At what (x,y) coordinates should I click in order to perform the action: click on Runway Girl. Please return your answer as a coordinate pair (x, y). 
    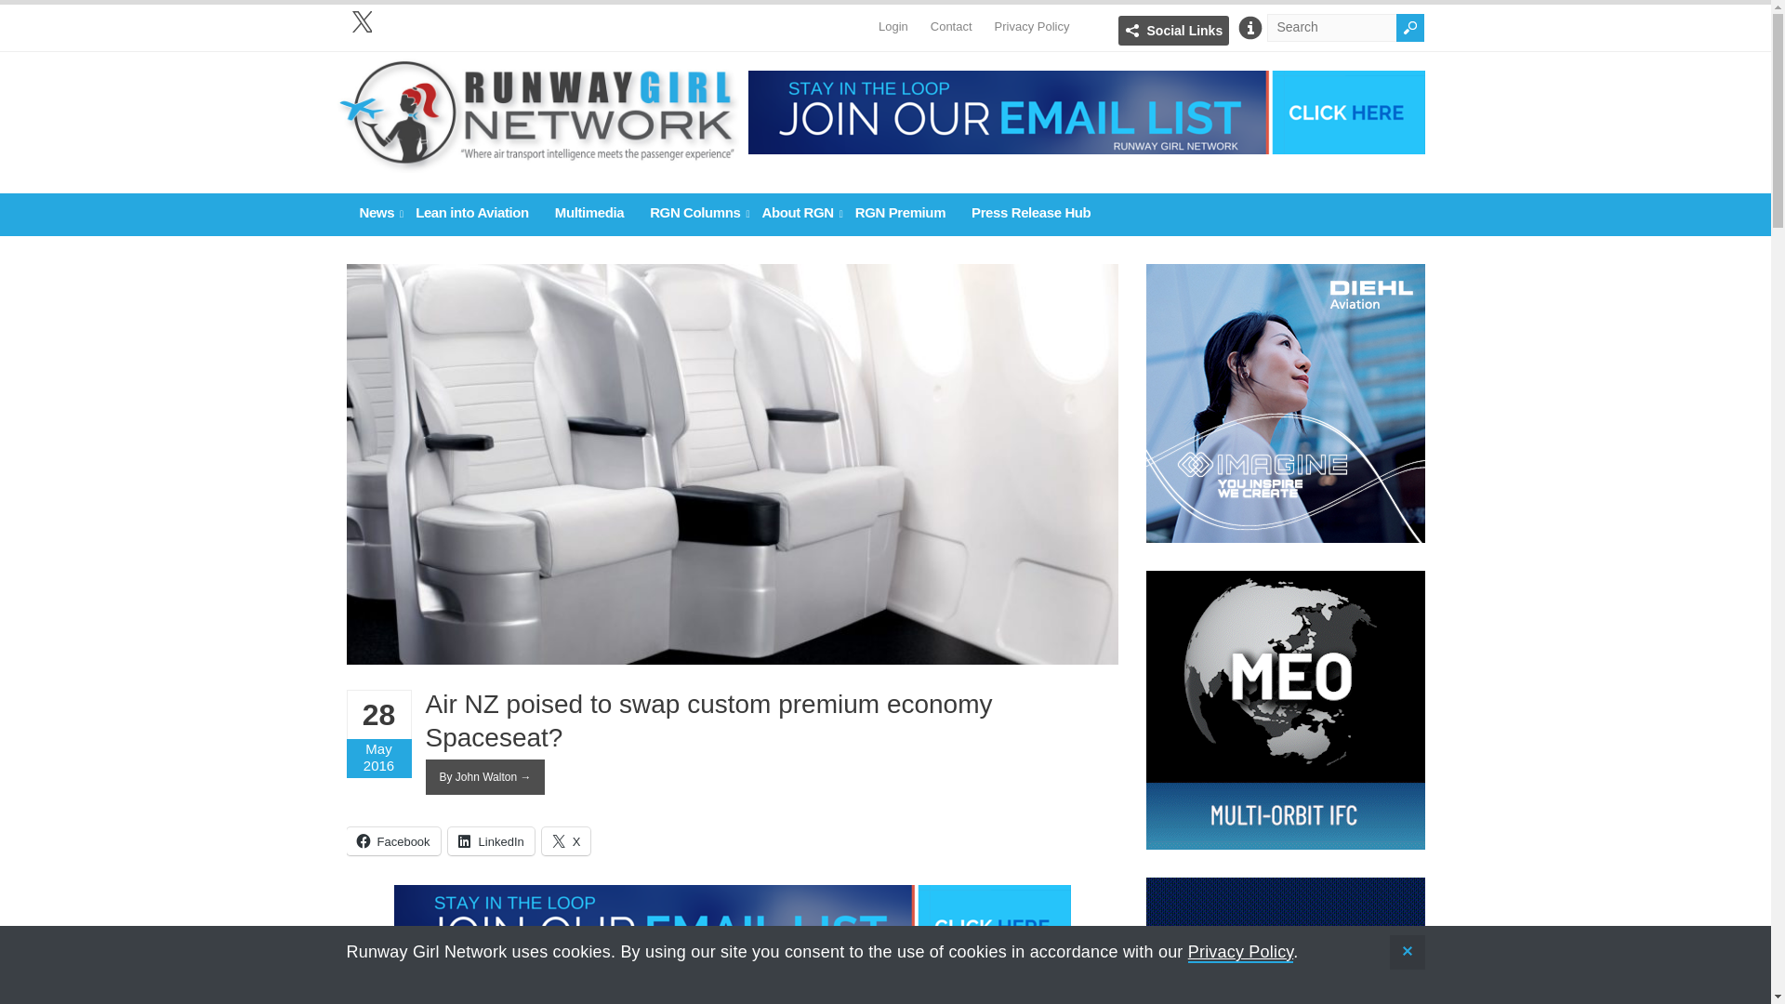
    Looking at the image, I should click on (537, 164).